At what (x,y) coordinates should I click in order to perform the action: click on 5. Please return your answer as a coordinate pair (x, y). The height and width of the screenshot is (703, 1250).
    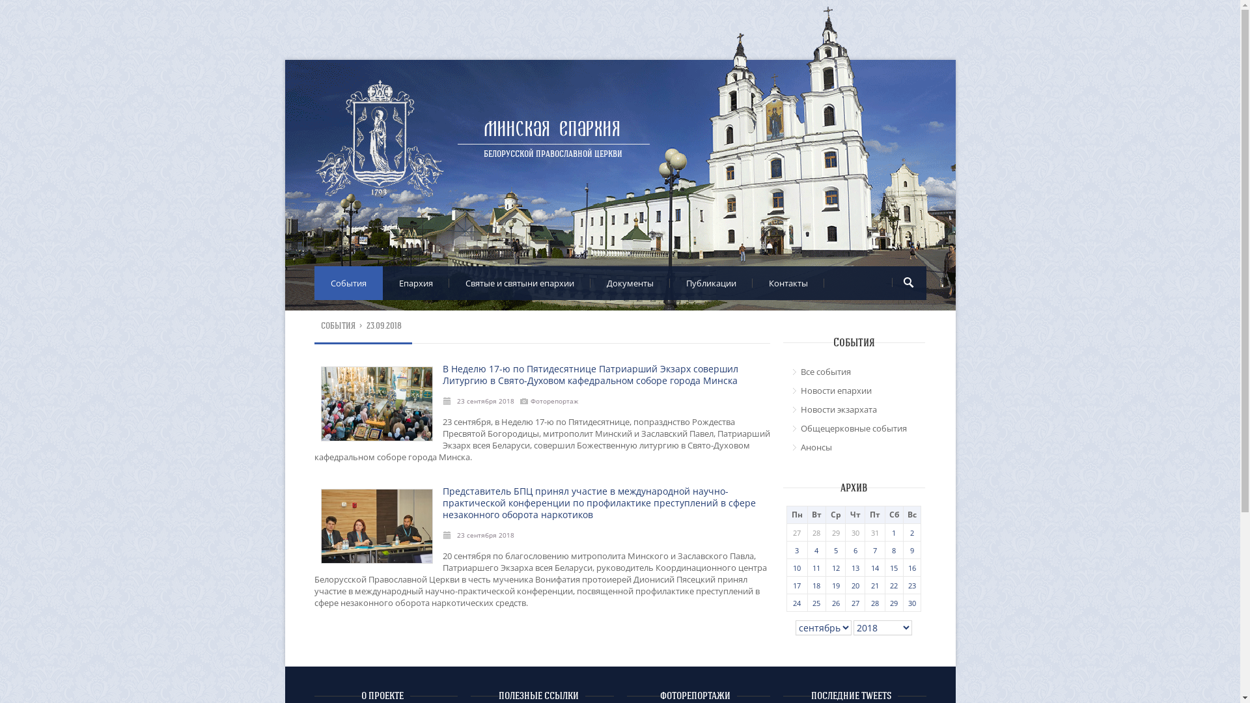
    Looking at the image, I should click on (836, 551).